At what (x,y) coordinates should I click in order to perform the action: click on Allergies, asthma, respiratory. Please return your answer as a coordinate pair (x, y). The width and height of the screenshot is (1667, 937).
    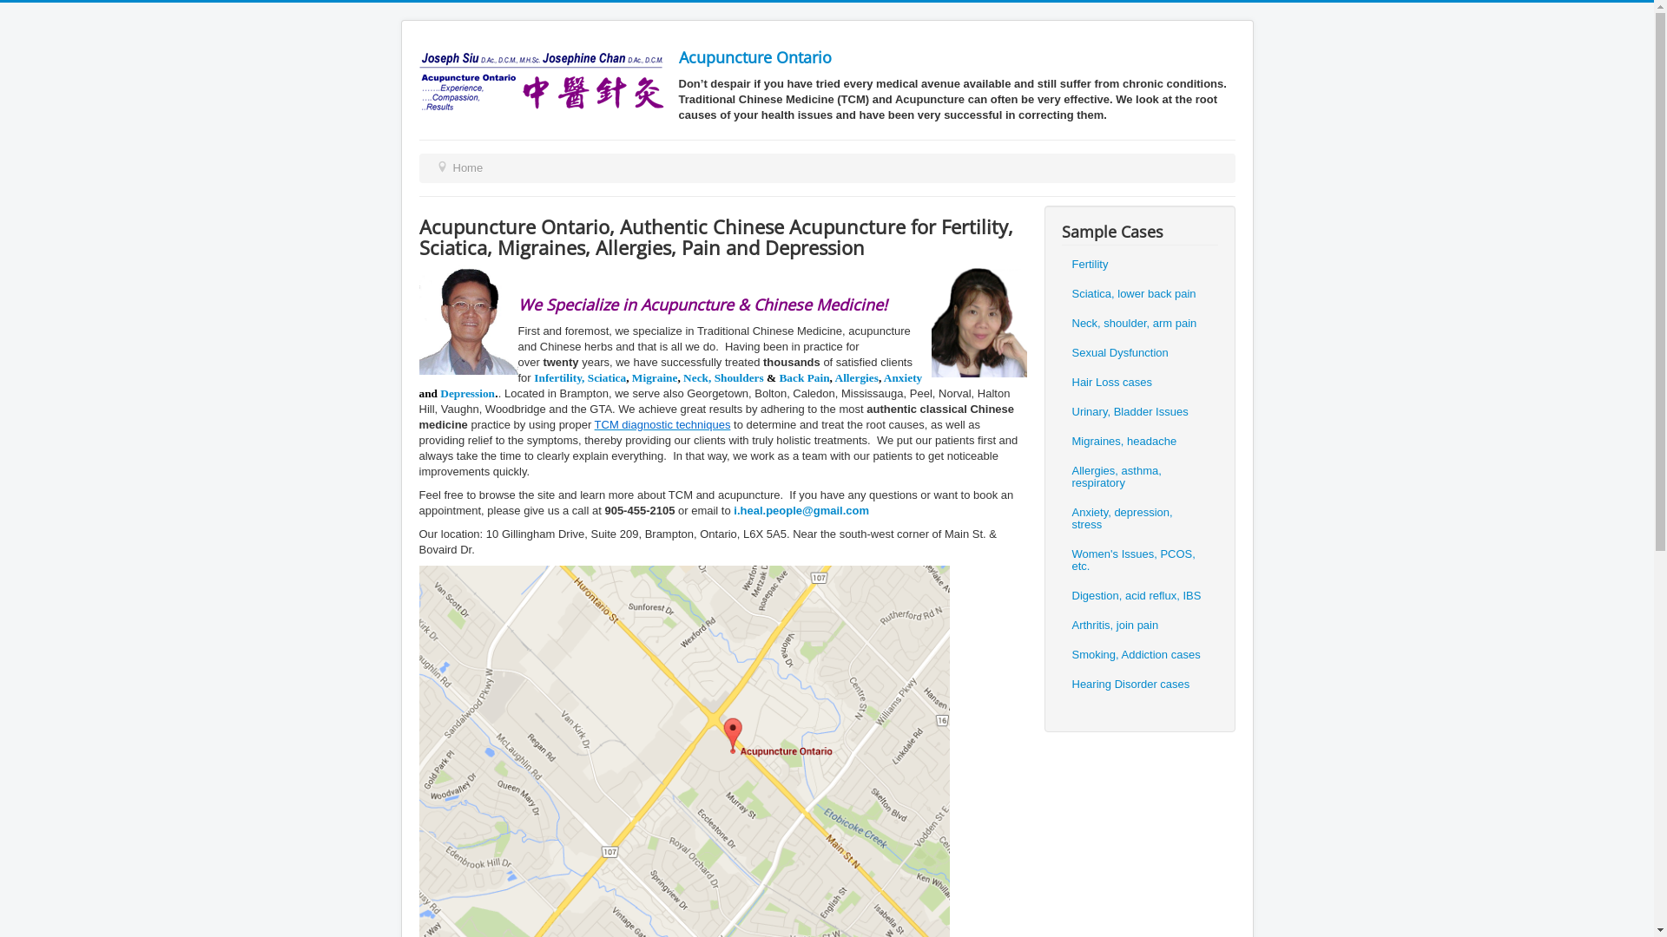
    Looking at the image, I should click on (1138, 477).